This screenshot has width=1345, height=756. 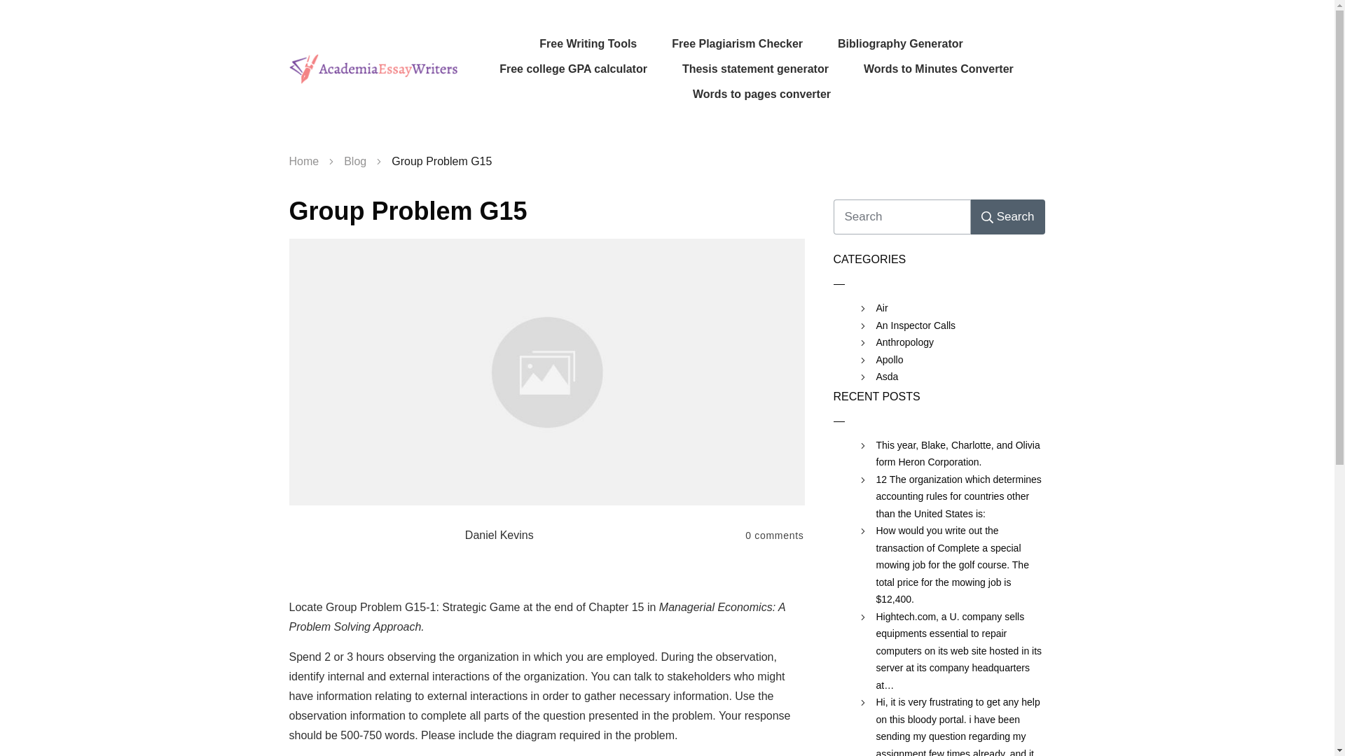 I want to click on Group Problem G15, so click(x=408, y=210).